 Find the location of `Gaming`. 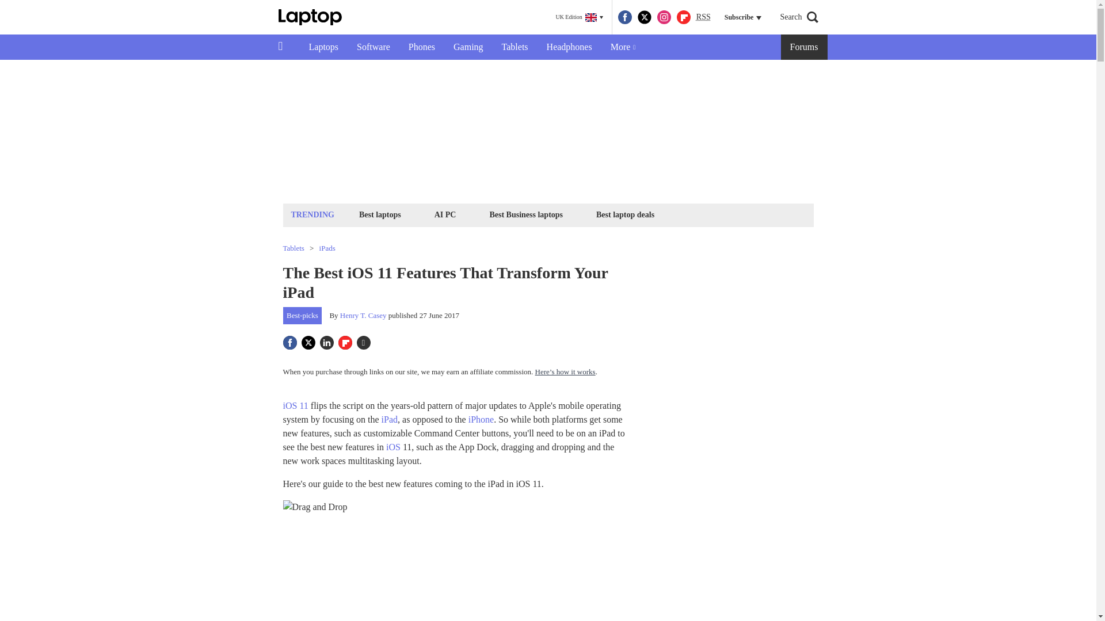

Gaming is located at coordinates (468, 47).